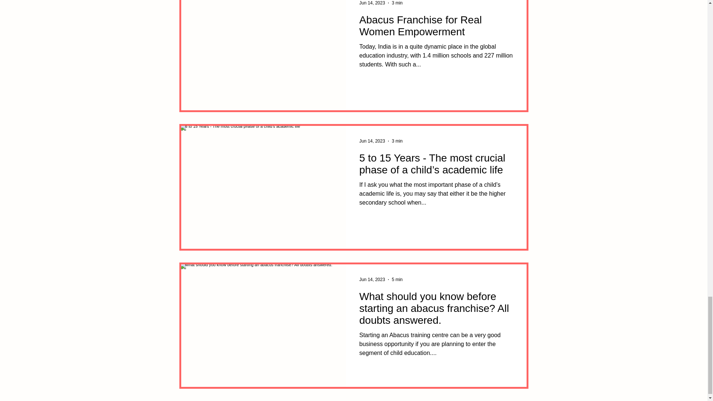 The width and height of the screenshot is (713, 401). What do you see at coordinates (397, 141) in the screenshot?
I see `3 min` at bounding box center [397, 141].